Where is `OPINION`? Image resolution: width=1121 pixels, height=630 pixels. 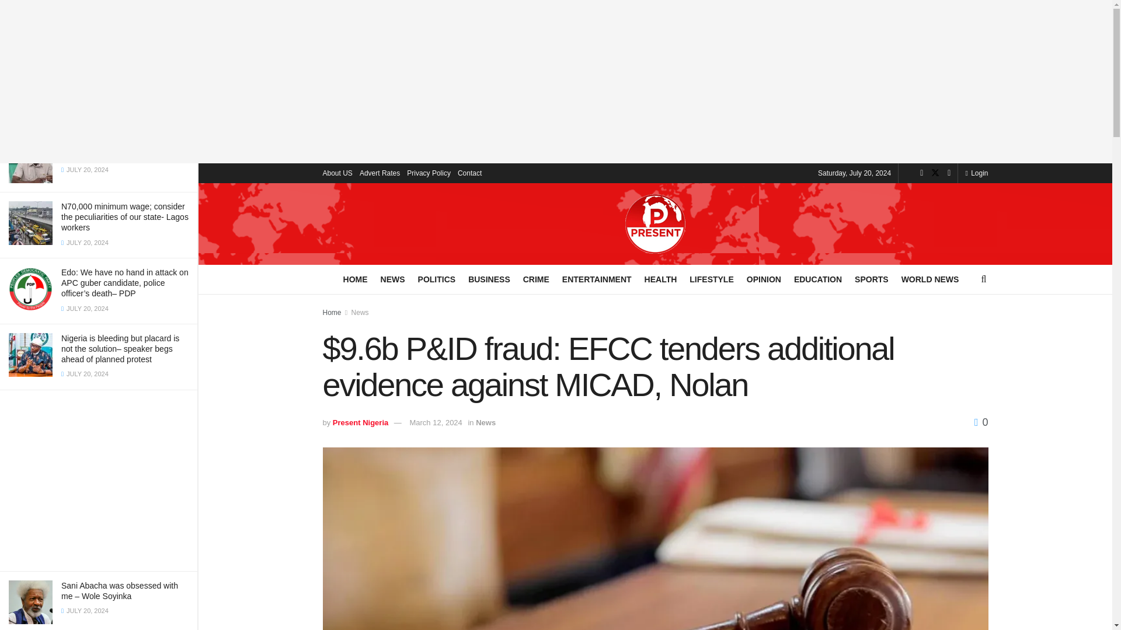
OPINION is located at coordinates (764, 279).